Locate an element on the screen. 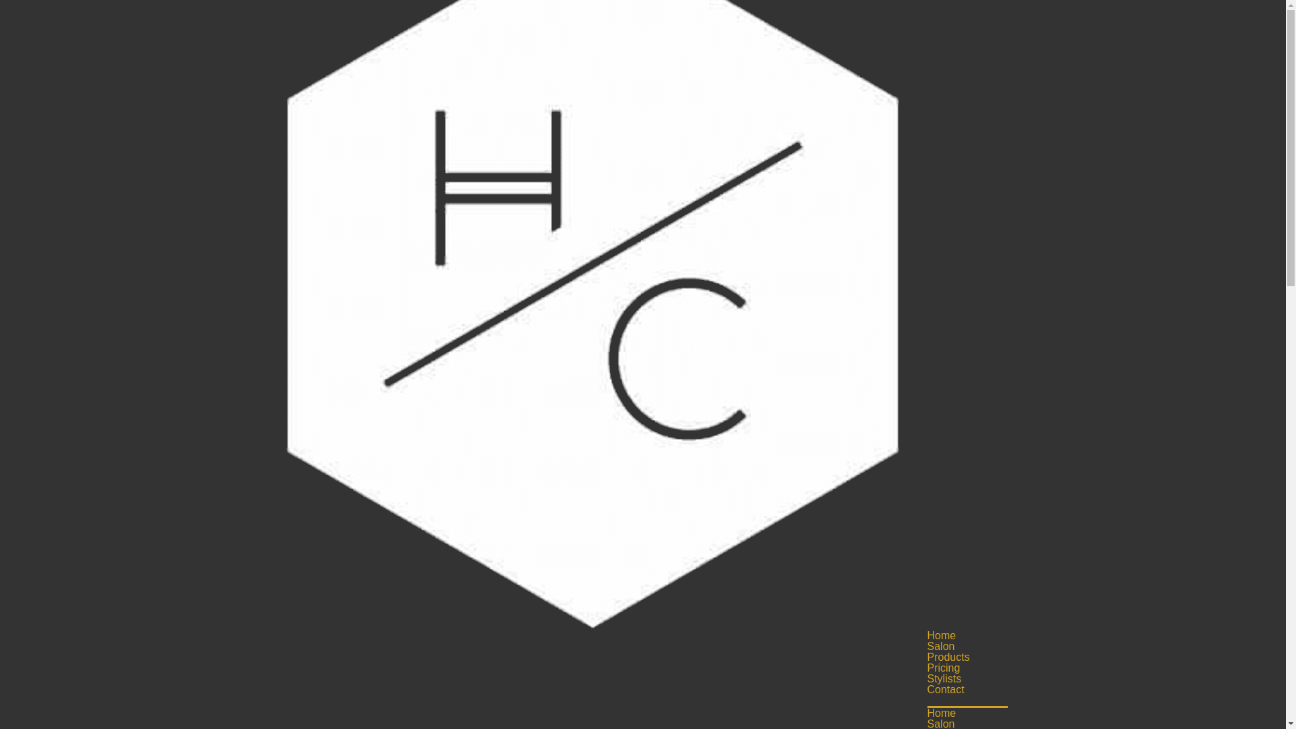 The image size is (1296, 729). Pricing is located at coordinates (944, 668).